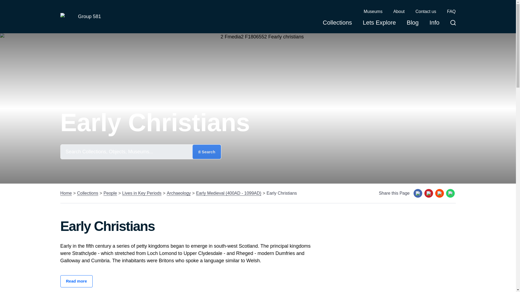 Image resolution: width=520 pixels, height=292 pixels. What do you see at coordinates (373, 12) in the screenshot?
I see `Museums` at bounding box center [373, 12].